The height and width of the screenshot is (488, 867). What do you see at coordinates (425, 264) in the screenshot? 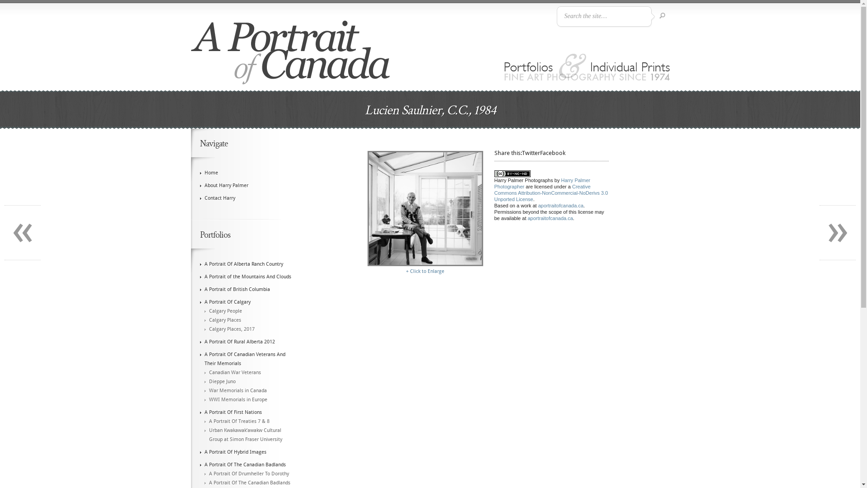
I see `Lucien Saulnier, C.C., 1984` at bounding box center [425, 264].